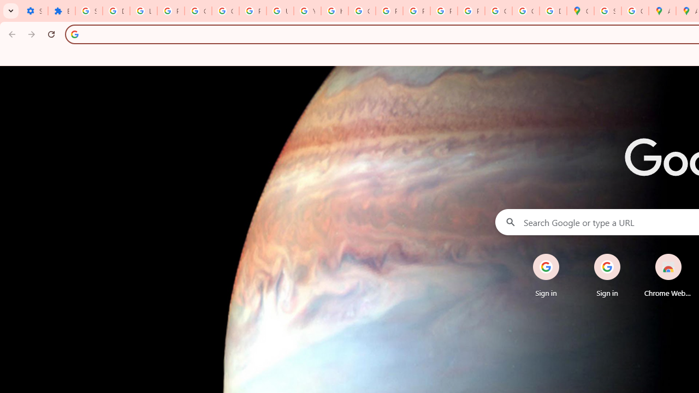 The image size is (699, 393). Describe the element at coordinates (10, 34) in the screenshot. I see `Back` at that location.